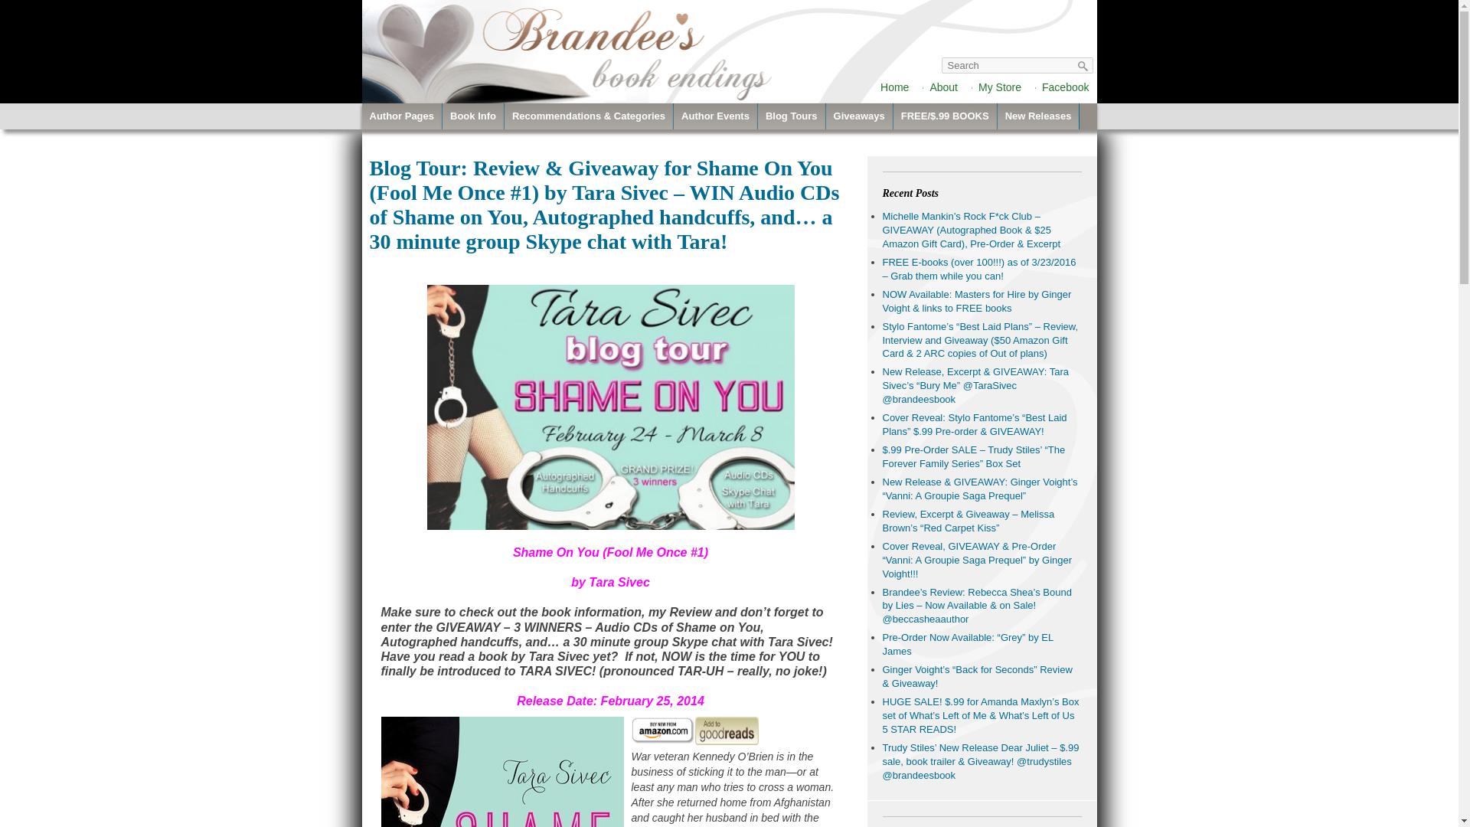  I want to click on Home, so click(894, 87).